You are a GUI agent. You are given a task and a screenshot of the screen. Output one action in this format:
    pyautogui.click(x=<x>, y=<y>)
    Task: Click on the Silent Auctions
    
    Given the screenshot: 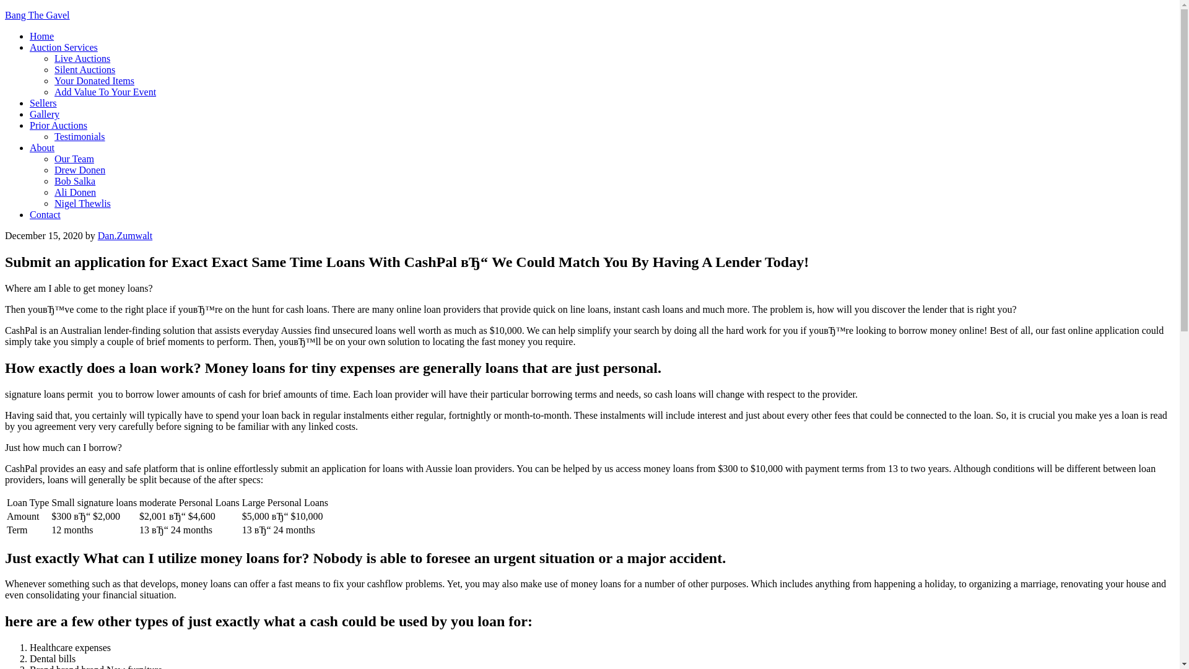 What is the action you would take?
    pyautogui.click(x=85, y=69)
    